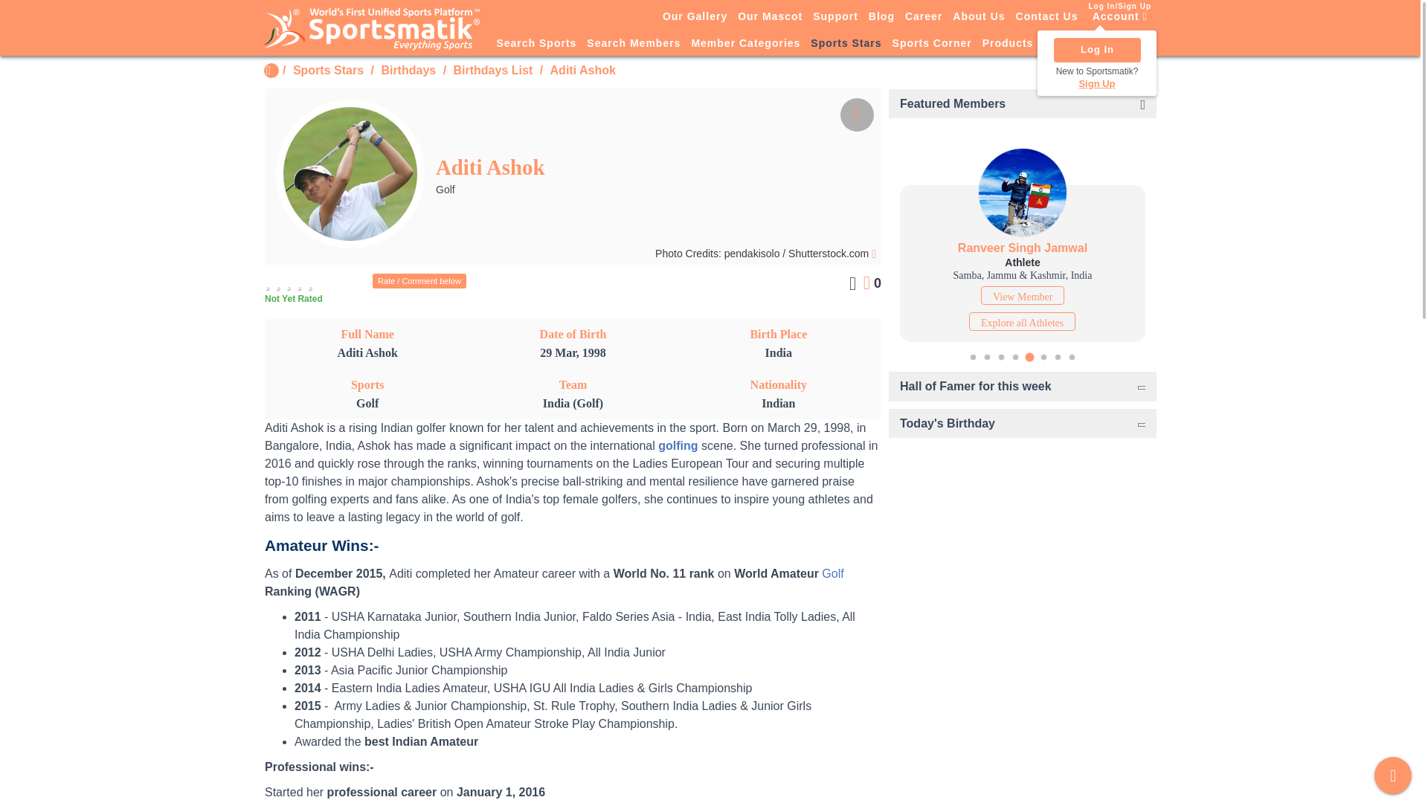  What do you see at coordinates (535, 44) in the screenshot?
I see `Search Sports` at bounding box center [535, 44].